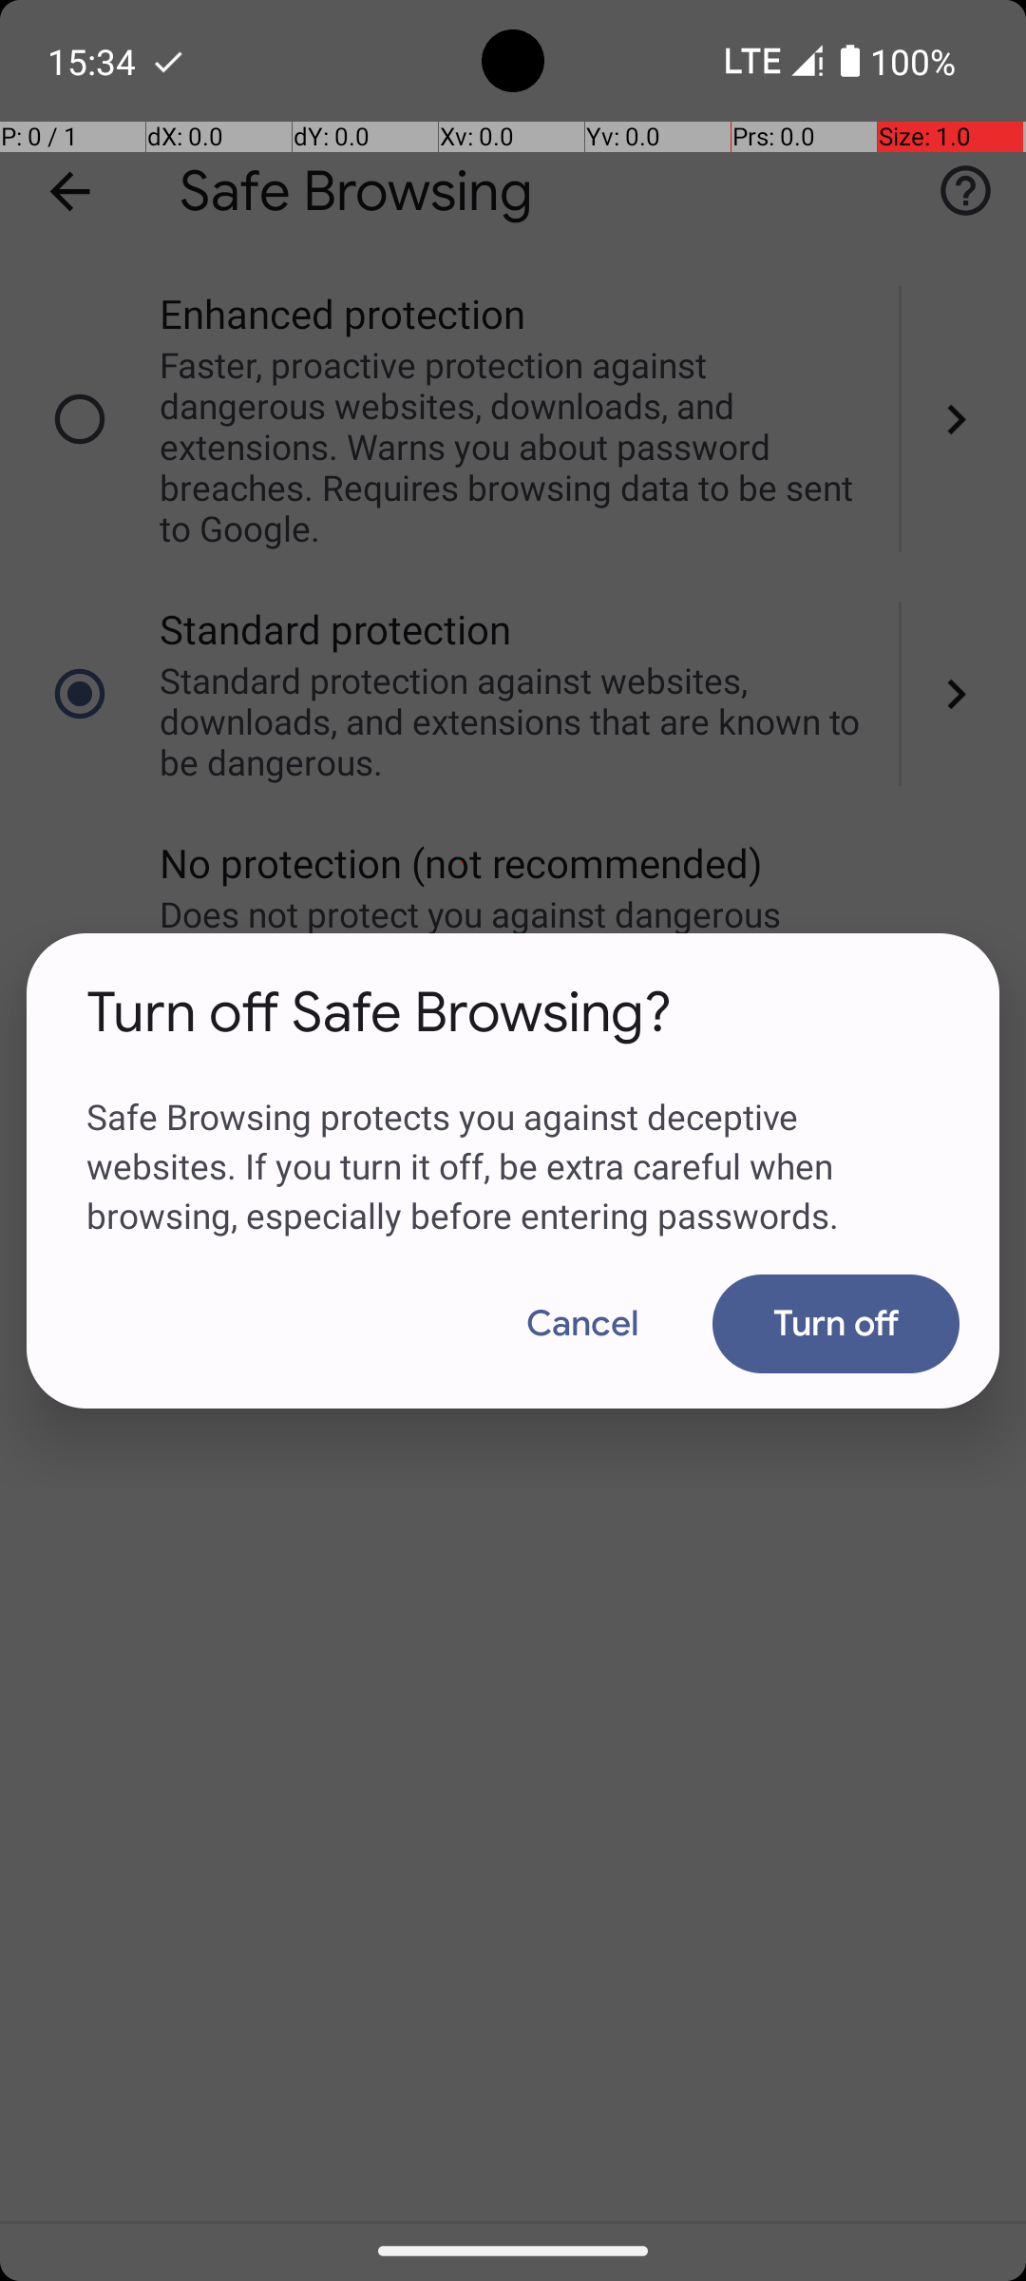 The image size is (1026, 2281). I want to click on Turn off, so click(836, 1324).